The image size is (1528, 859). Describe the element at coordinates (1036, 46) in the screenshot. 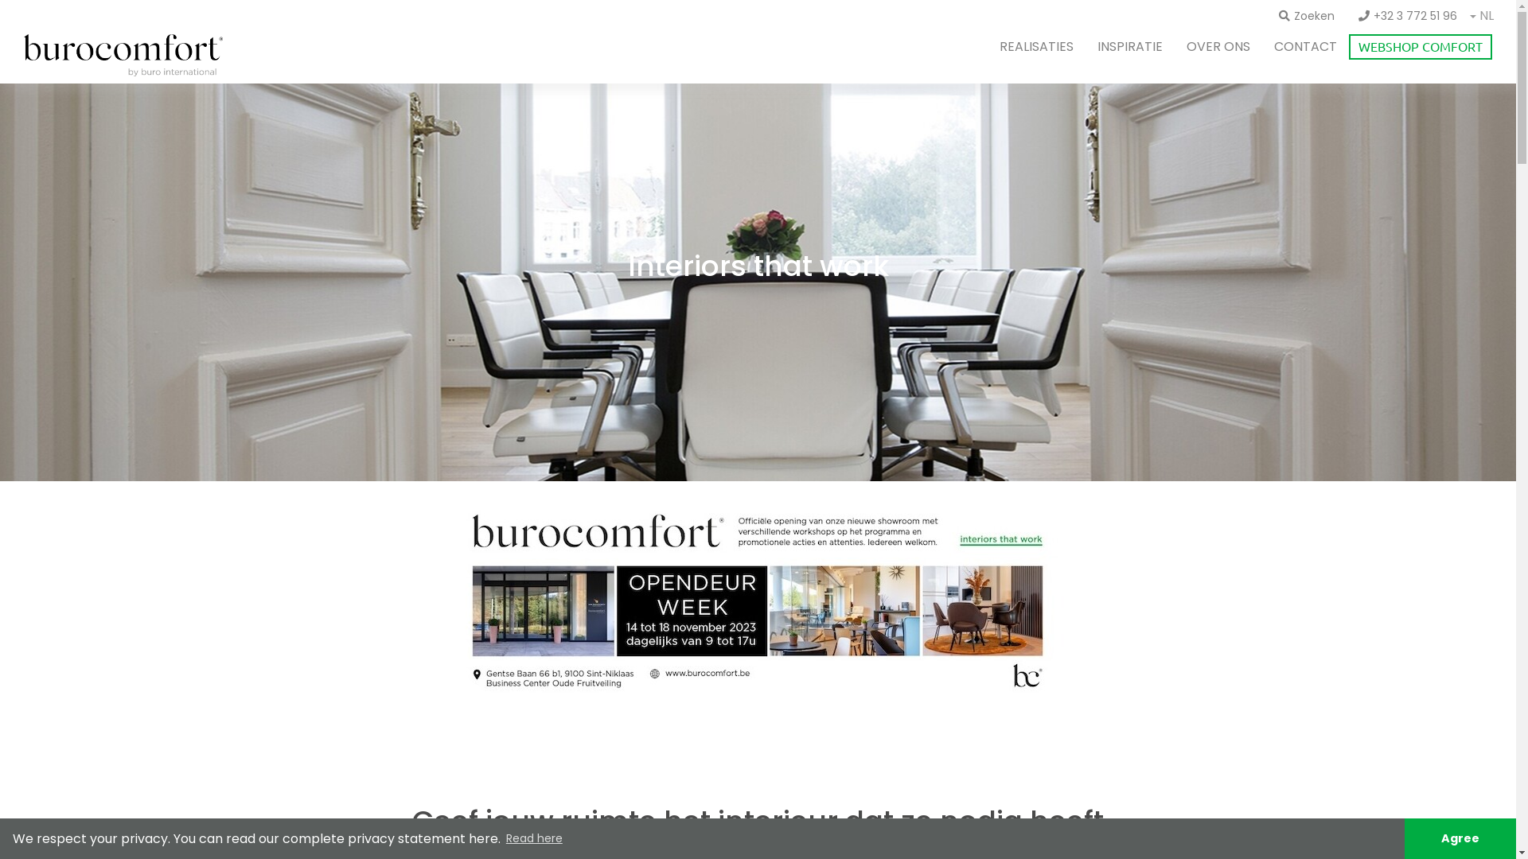

I see `REALISATIES` at that location.